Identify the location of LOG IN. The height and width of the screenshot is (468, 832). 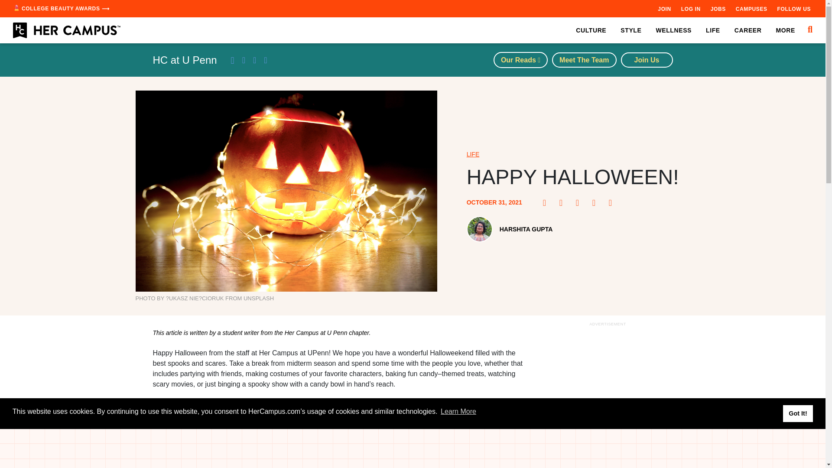
(691, 9).